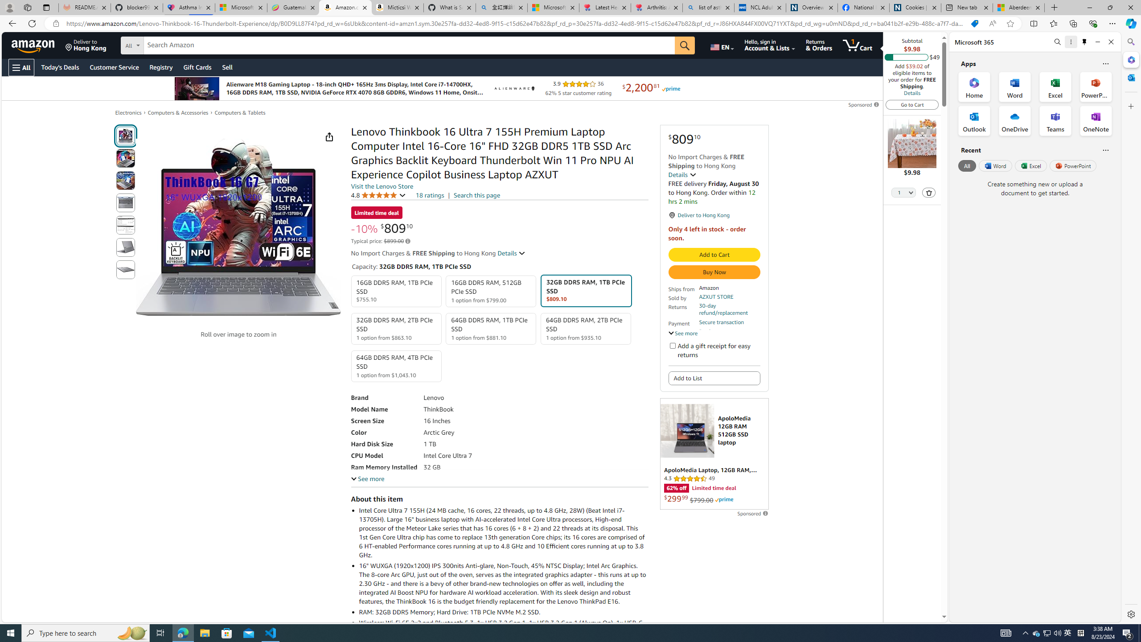  Describe the element at coordinates (34, 45) in the screenshot. I see `Amazon` at that location.